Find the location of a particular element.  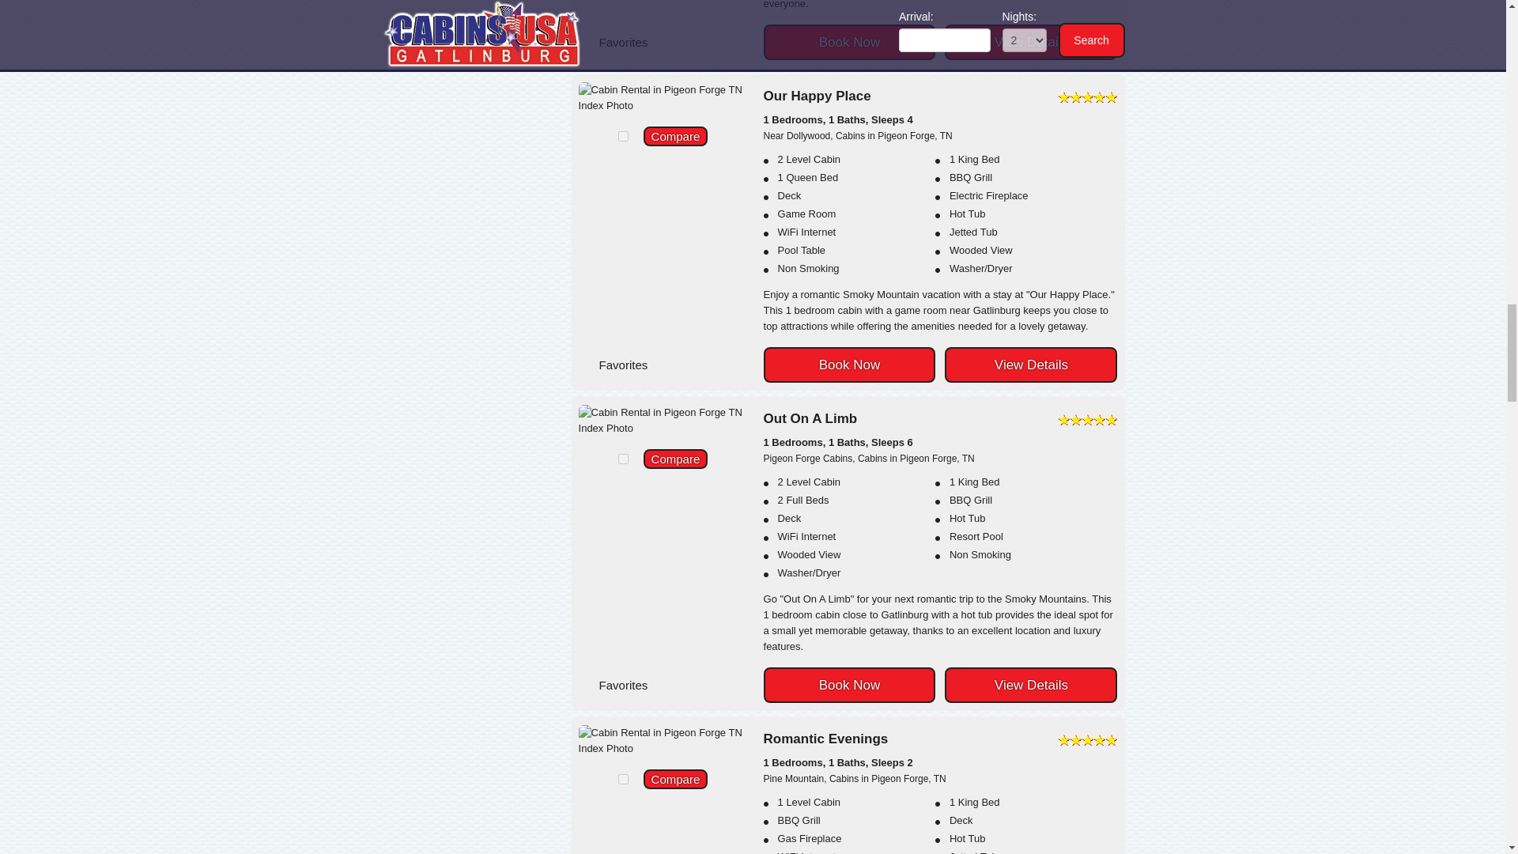

Compare is located at coordinates (676, 136).